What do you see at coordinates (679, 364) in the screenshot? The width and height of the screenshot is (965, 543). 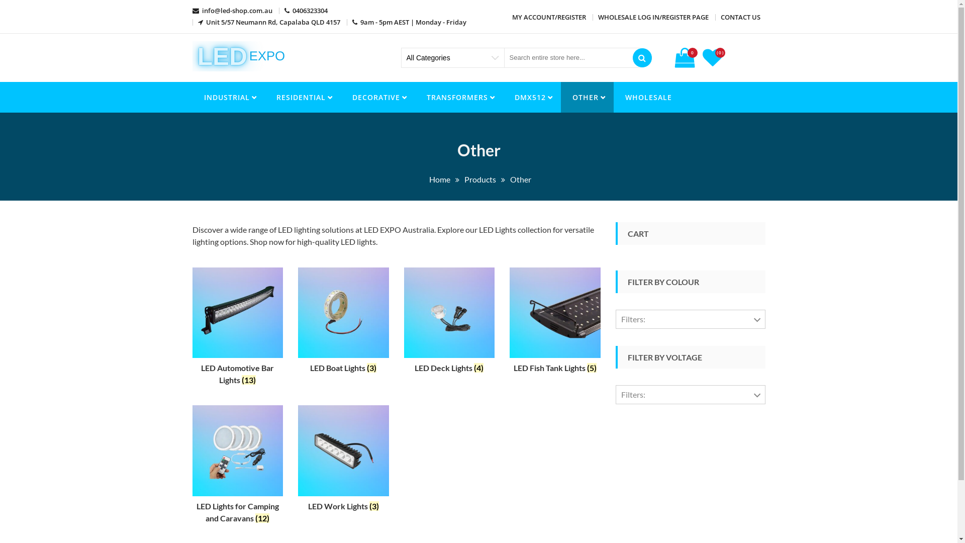 I see `Cool White (6000-6500K) 8` at bounding box center [679, 364].